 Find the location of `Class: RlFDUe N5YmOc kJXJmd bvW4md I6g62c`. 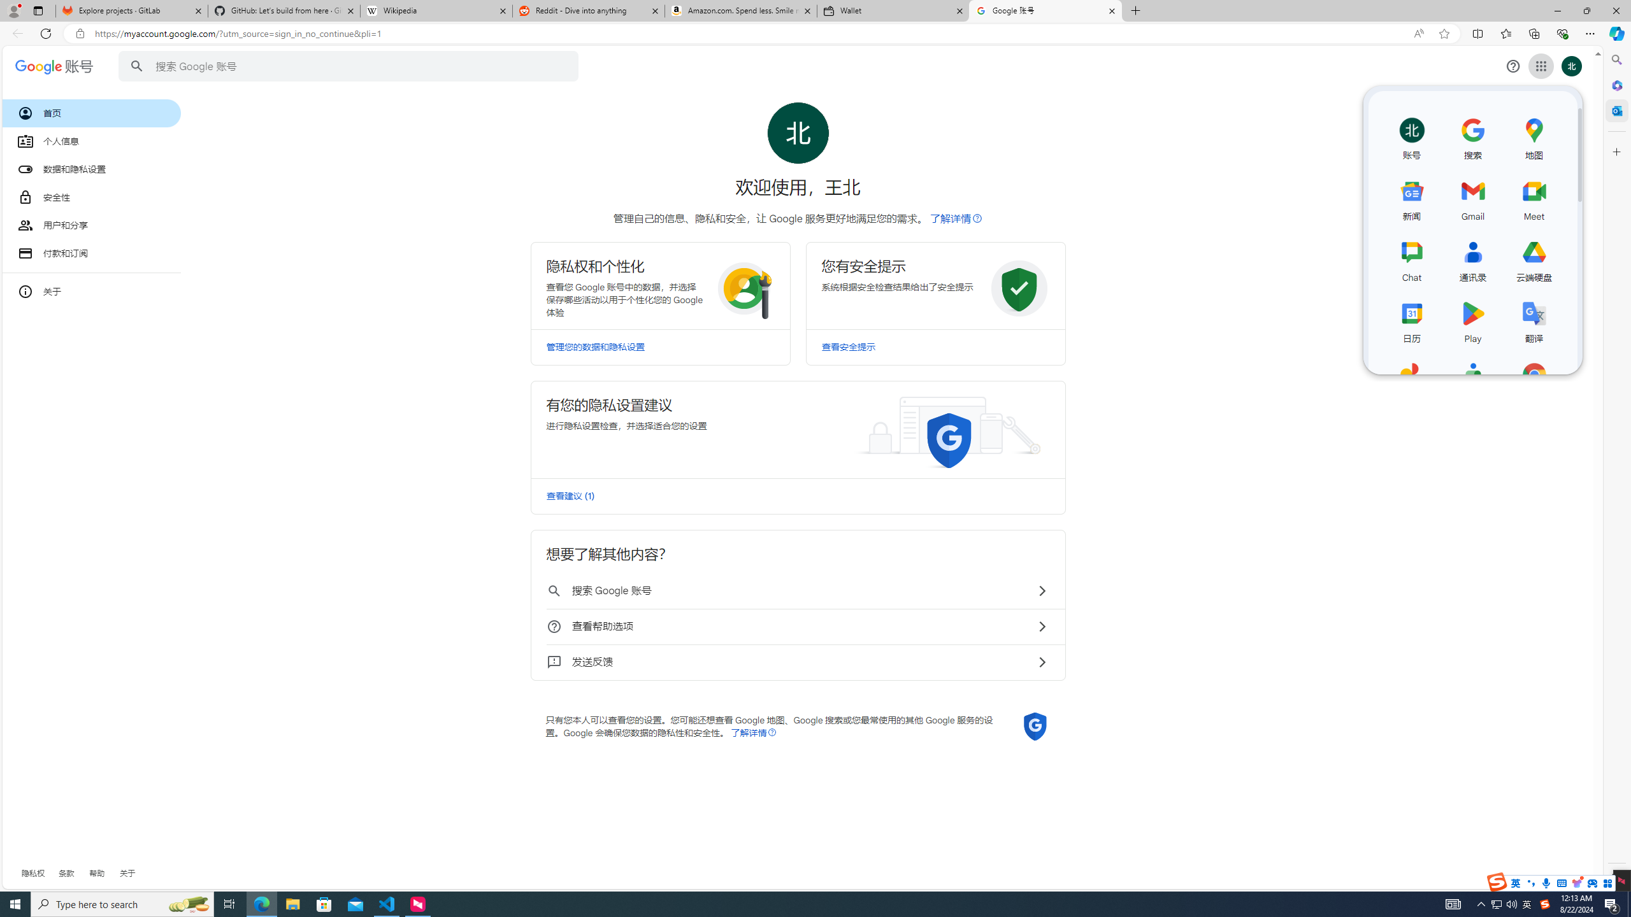

Class: RlFDUe N5YmOc kJXJmd bvW4md I6g62c is located at coordinates (798, 429).